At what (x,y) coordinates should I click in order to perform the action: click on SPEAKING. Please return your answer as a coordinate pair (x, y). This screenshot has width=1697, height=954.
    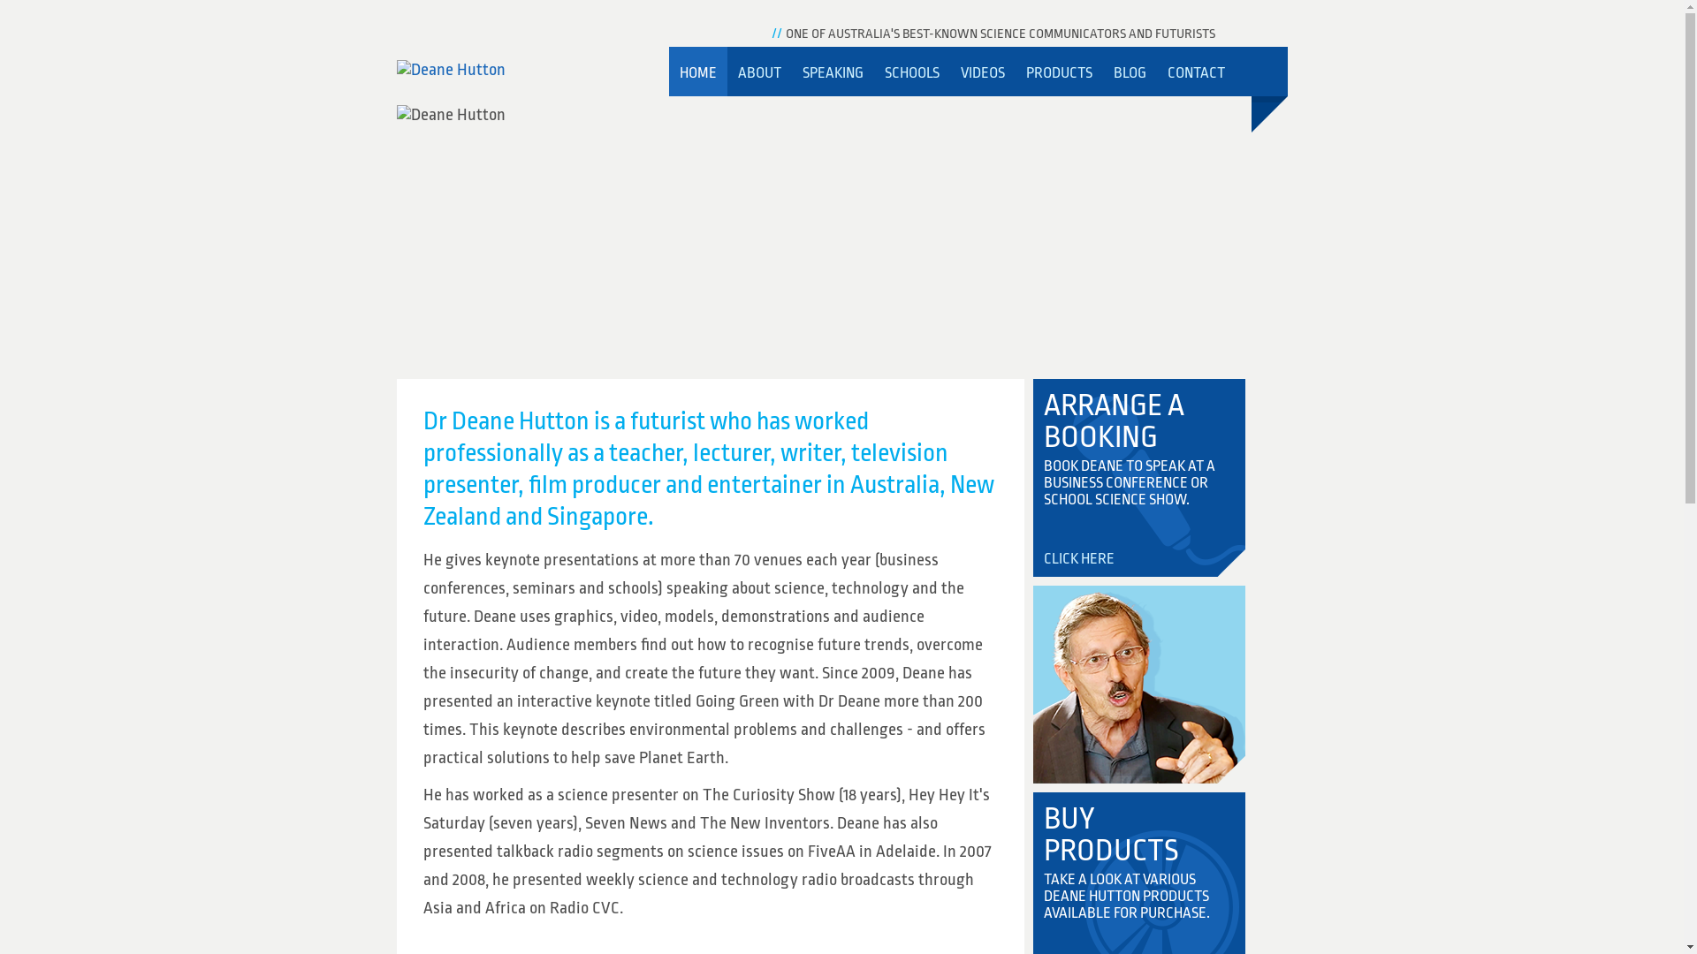
    Looking at the image, I should click on (833, 72).